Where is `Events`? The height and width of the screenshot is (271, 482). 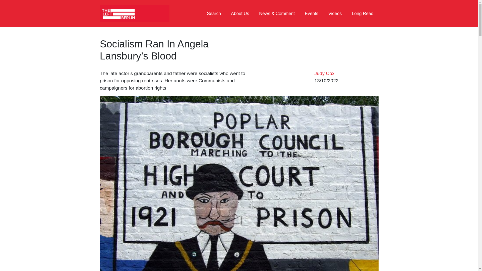 Events is located at coordinates (312, 14).